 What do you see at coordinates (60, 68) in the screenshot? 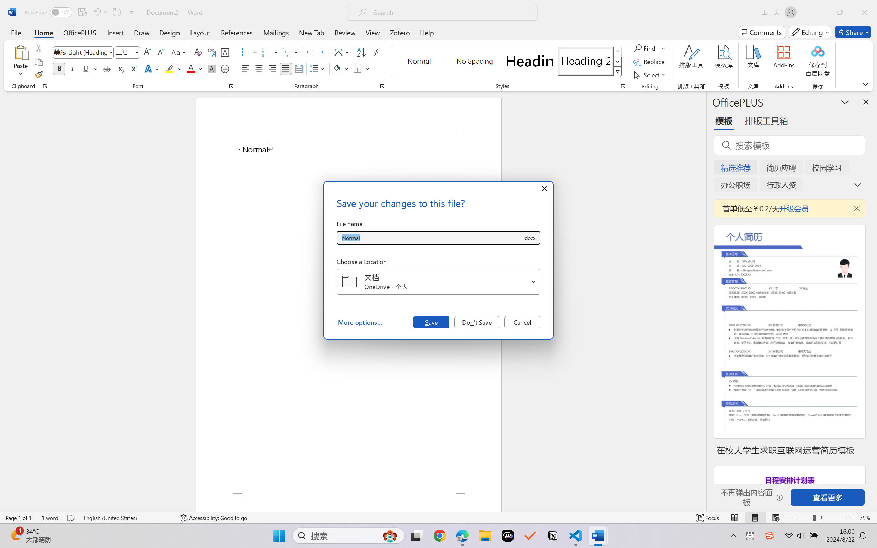
I see `Bold` at bounding box center [60, 68].